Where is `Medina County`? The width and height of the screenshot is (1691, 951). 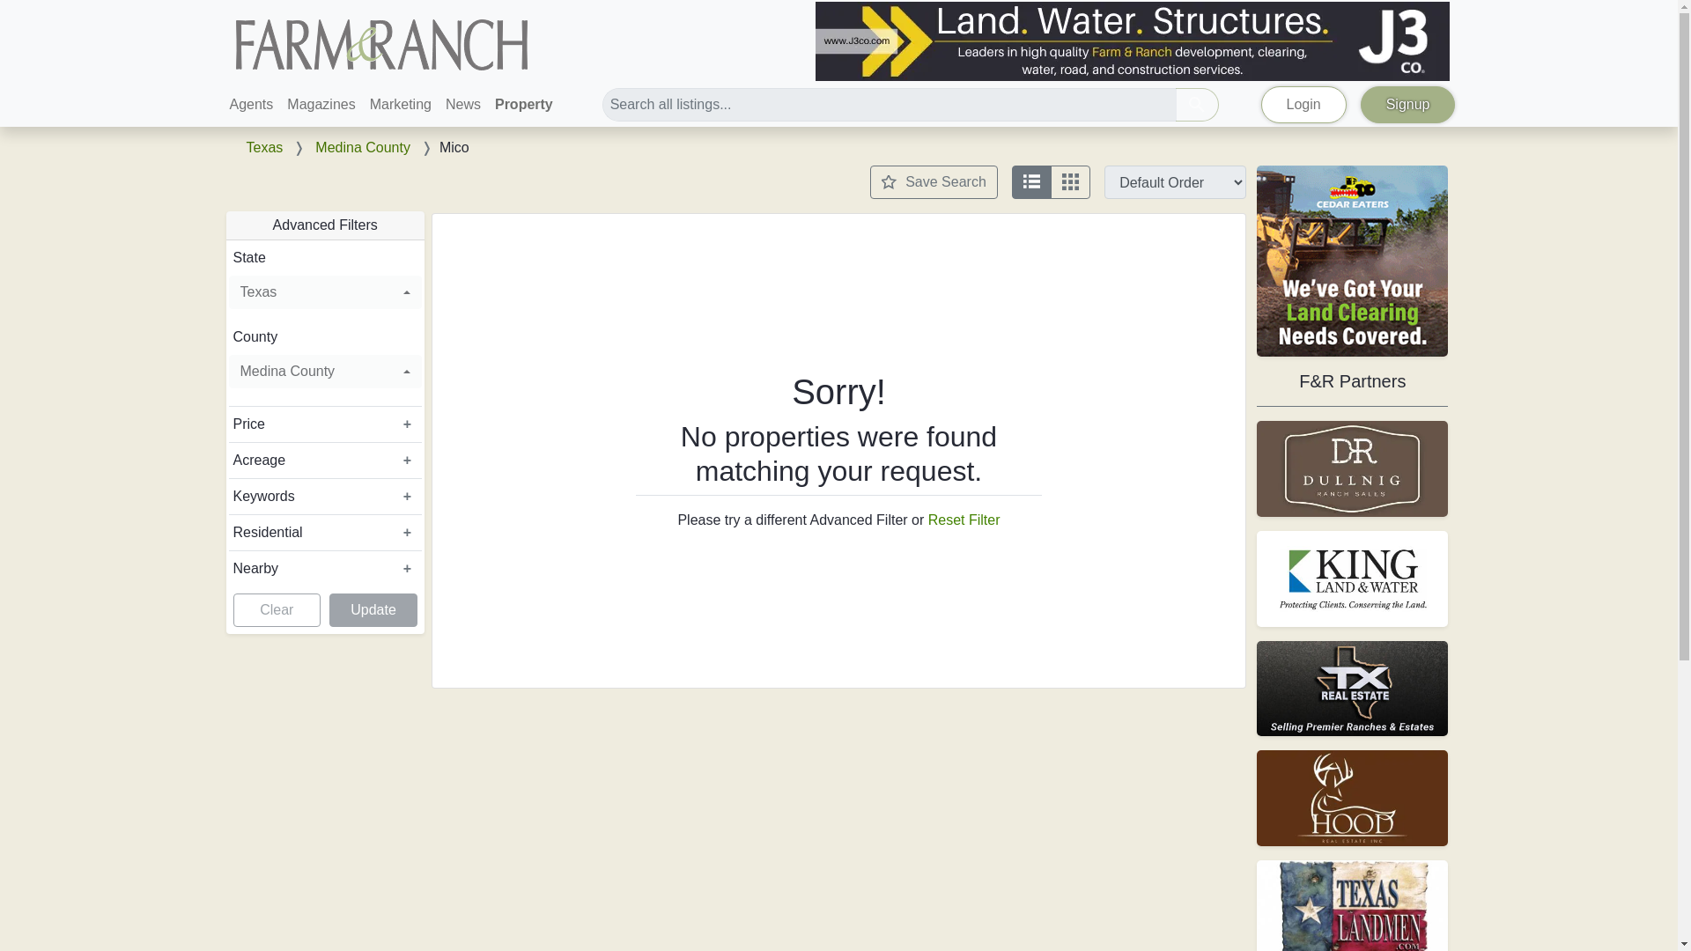 Medina County is located at coordinates (363, 147).